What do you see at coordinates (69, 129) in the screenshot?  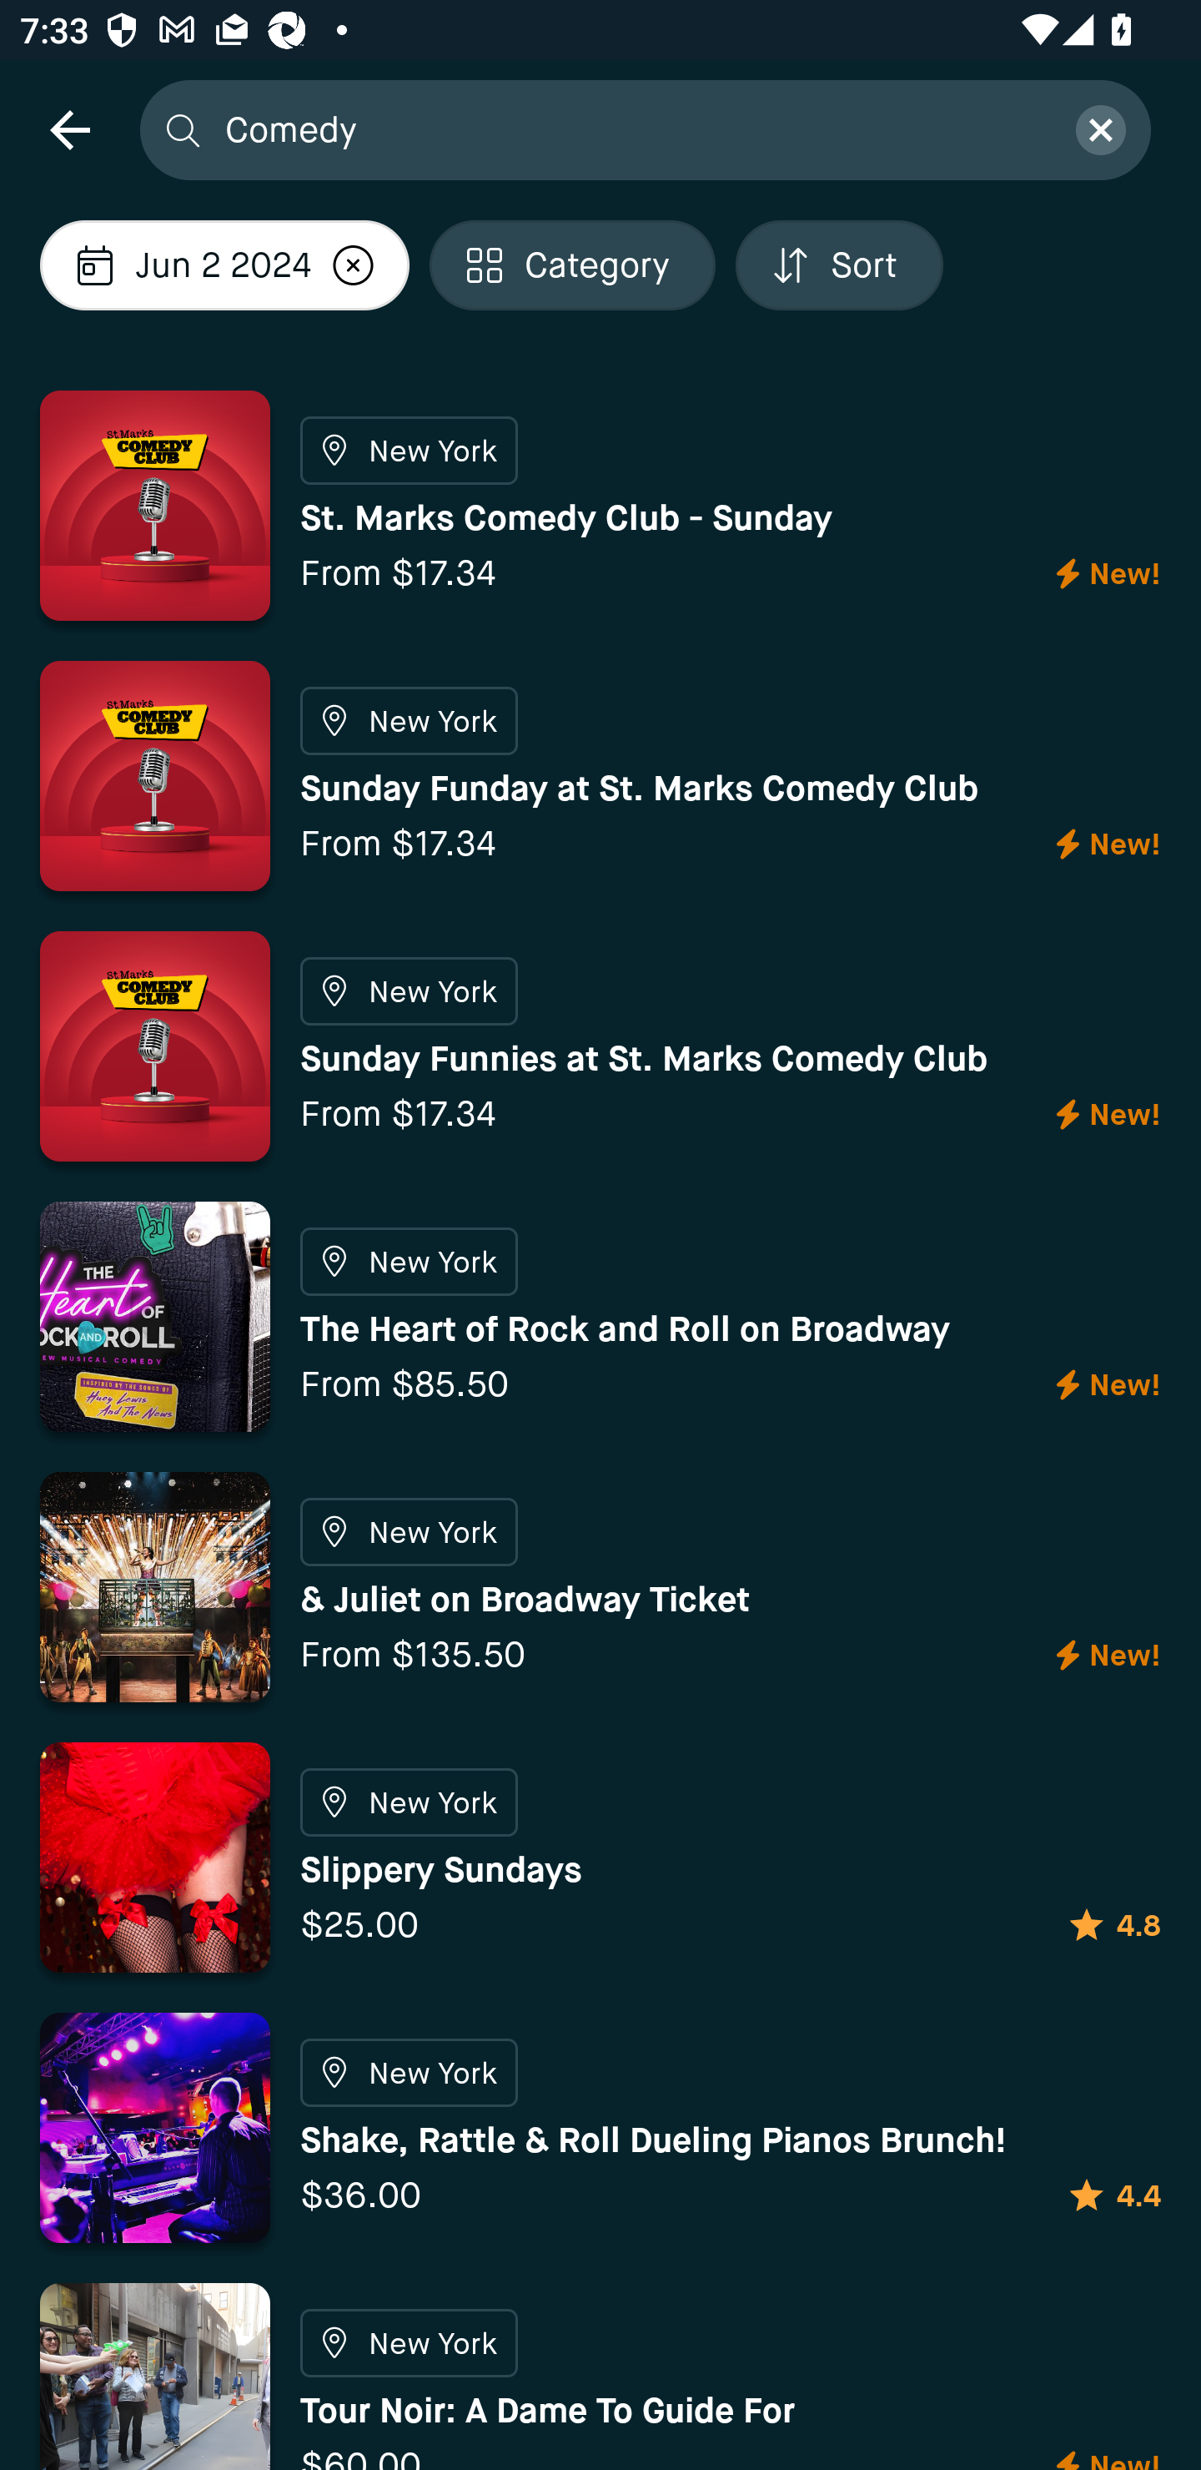 I see `navigation icon` at bounding box center [69, 129].